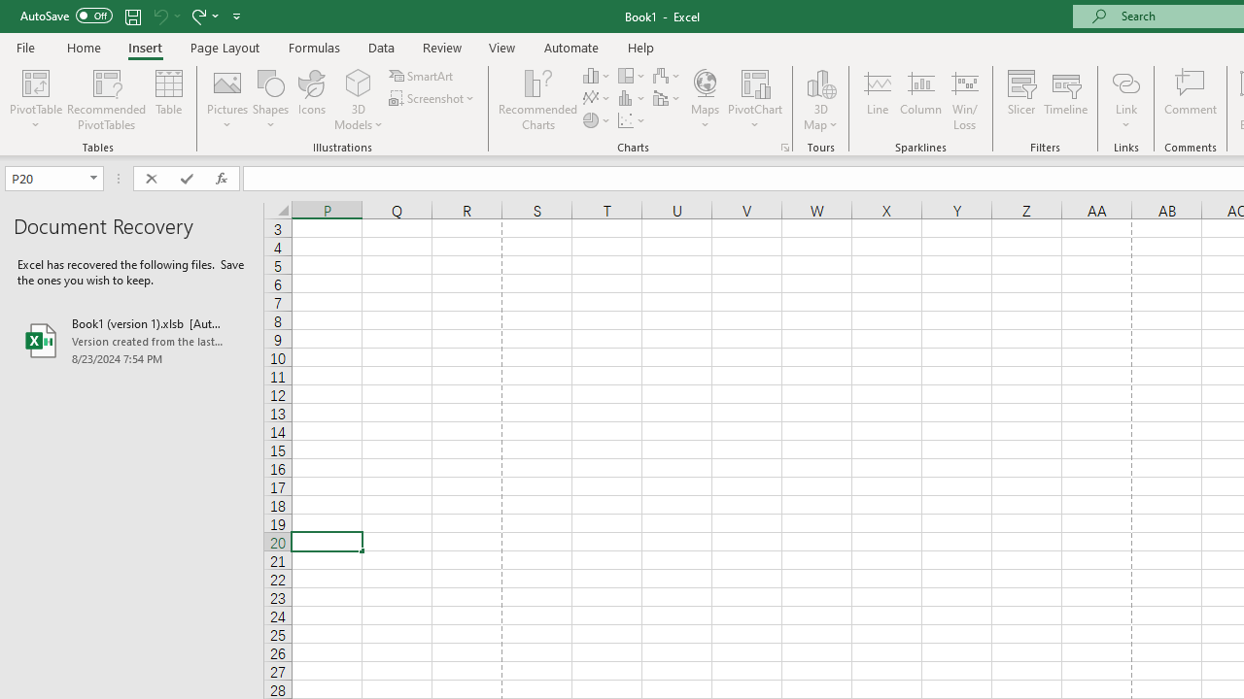  I want to click on Screenshot, so click(433, 99).